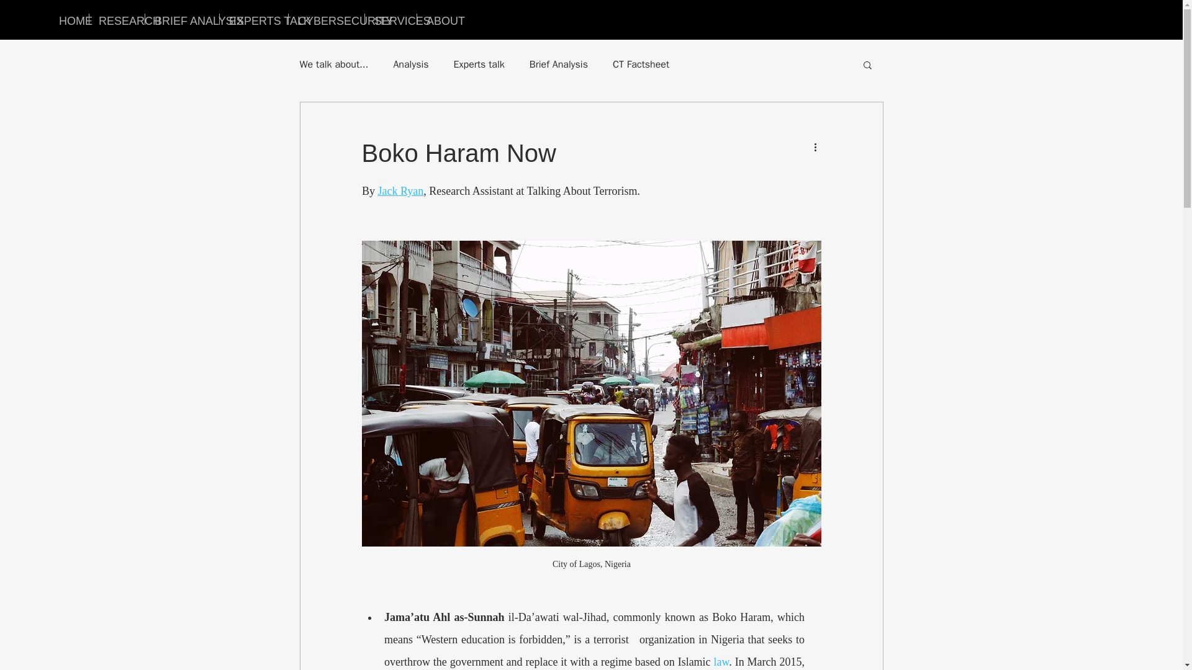 This screenshot has height=670, width=1192. Describe the element at coordinates (438, 19) in the screenshot. I see `ABOUT` at that location.